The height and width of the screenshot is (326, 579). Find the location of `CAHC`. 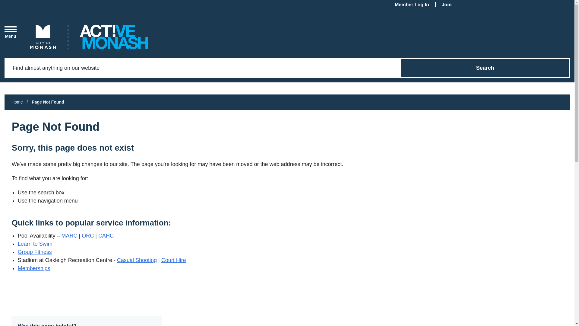

CAHC is located at coordinates (106, 236).